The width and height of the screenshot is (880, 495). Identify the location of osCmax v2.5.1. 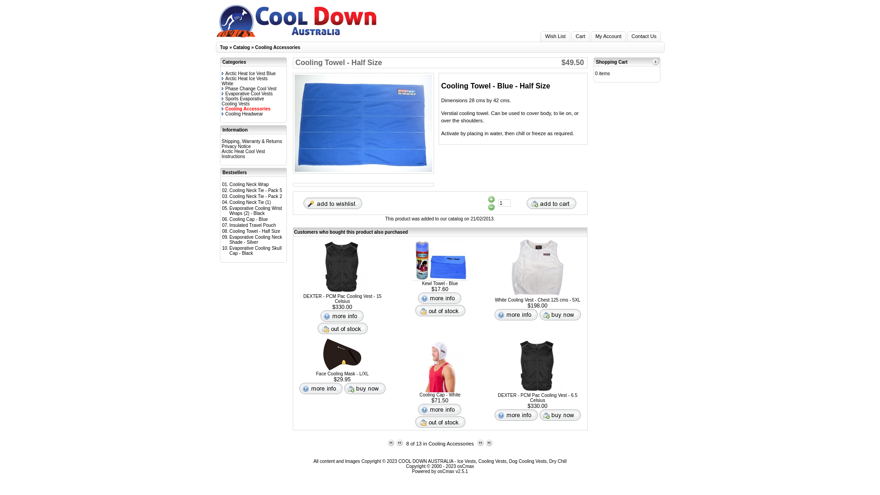
(453, 471).